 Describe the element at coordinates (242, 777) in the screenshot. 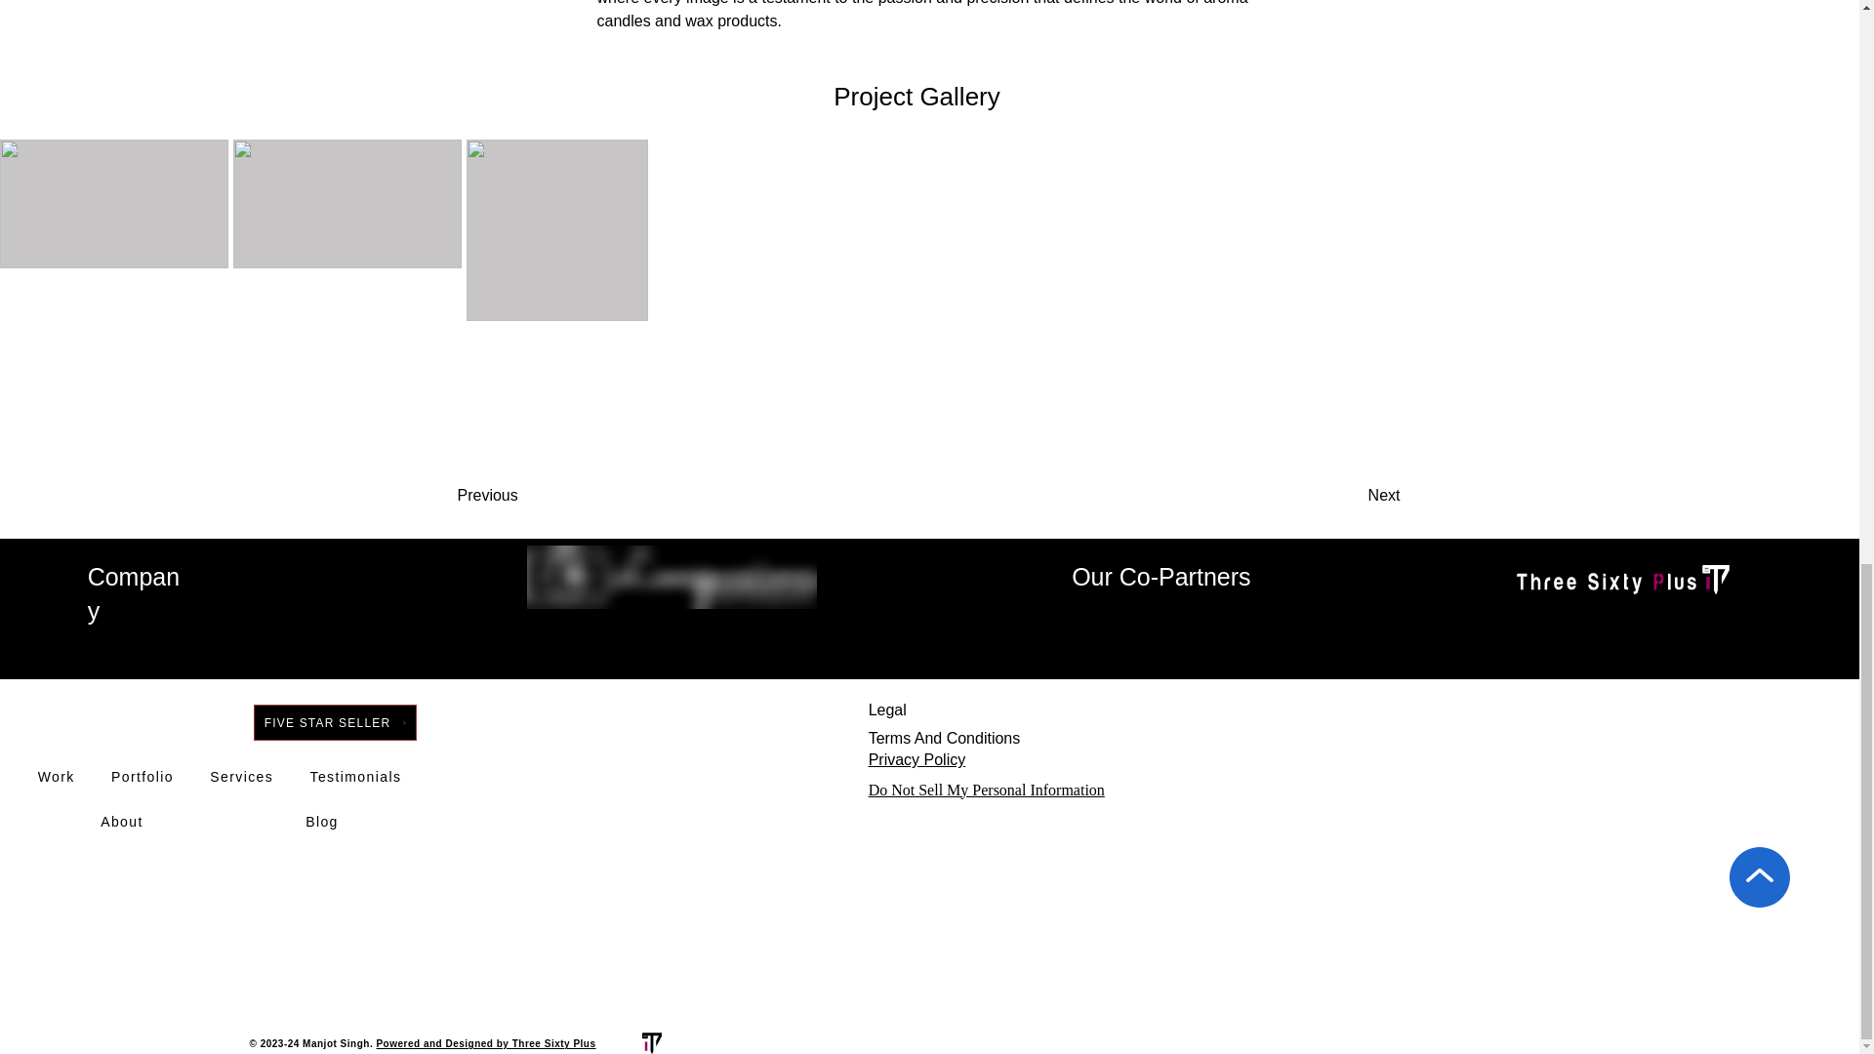

I see `Services` at that location.